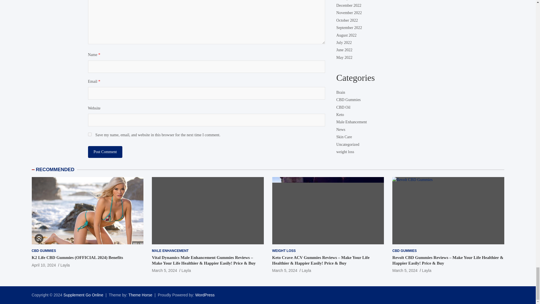 The width and height of the screenshot is (540, 304). I want to click on Theme Horse, so click(140, 295).